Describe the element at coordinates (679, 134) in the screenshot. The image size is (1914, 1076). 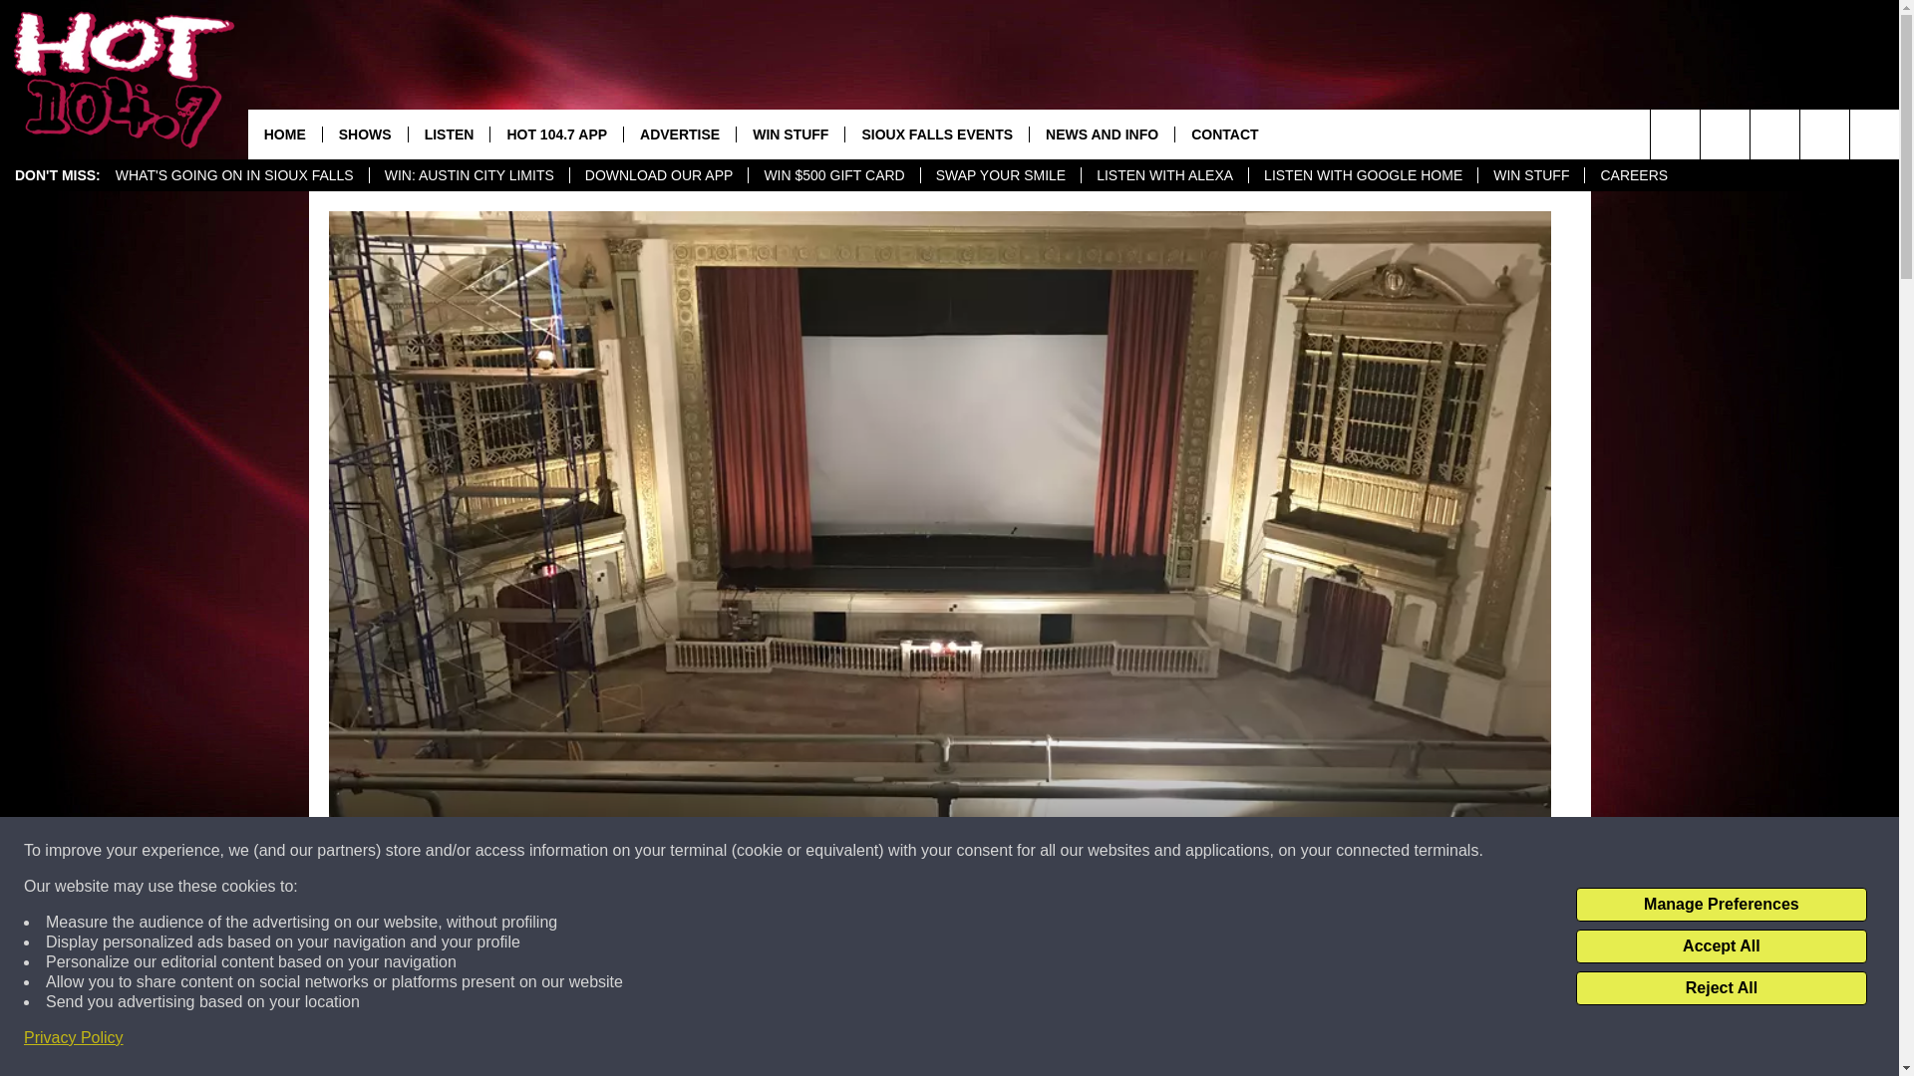
I see `ADVERTISE` at that location.